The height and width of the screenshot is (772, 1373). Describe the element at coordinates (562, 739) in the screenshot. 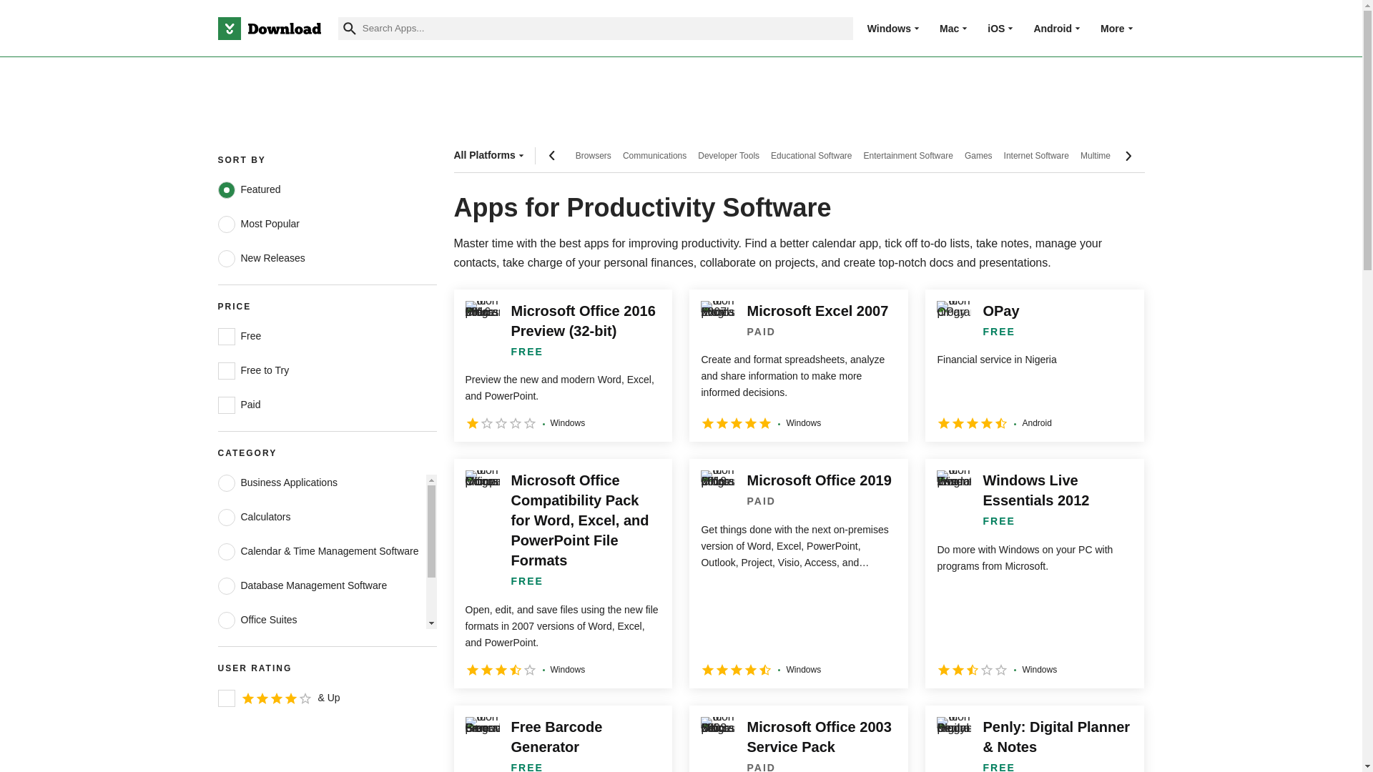

I see `Free Barcode Generator` at that location.